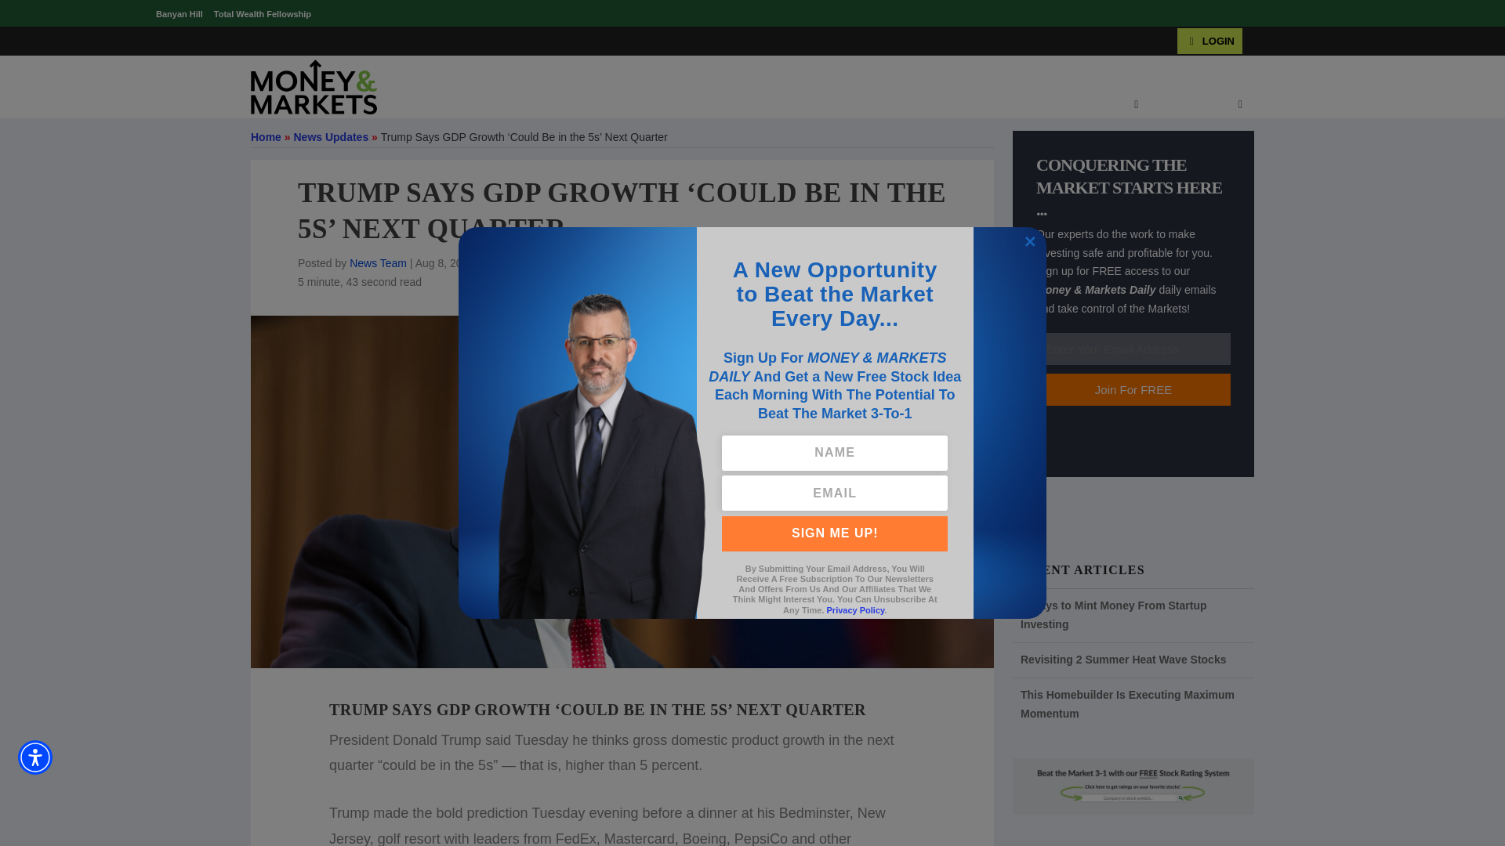 Image resolution: width=1505 pixels, height=846 pixels. Describe the element at coordinates (748, 105) in the screenshot. I see `PREMIUM SERVICES` at that location.